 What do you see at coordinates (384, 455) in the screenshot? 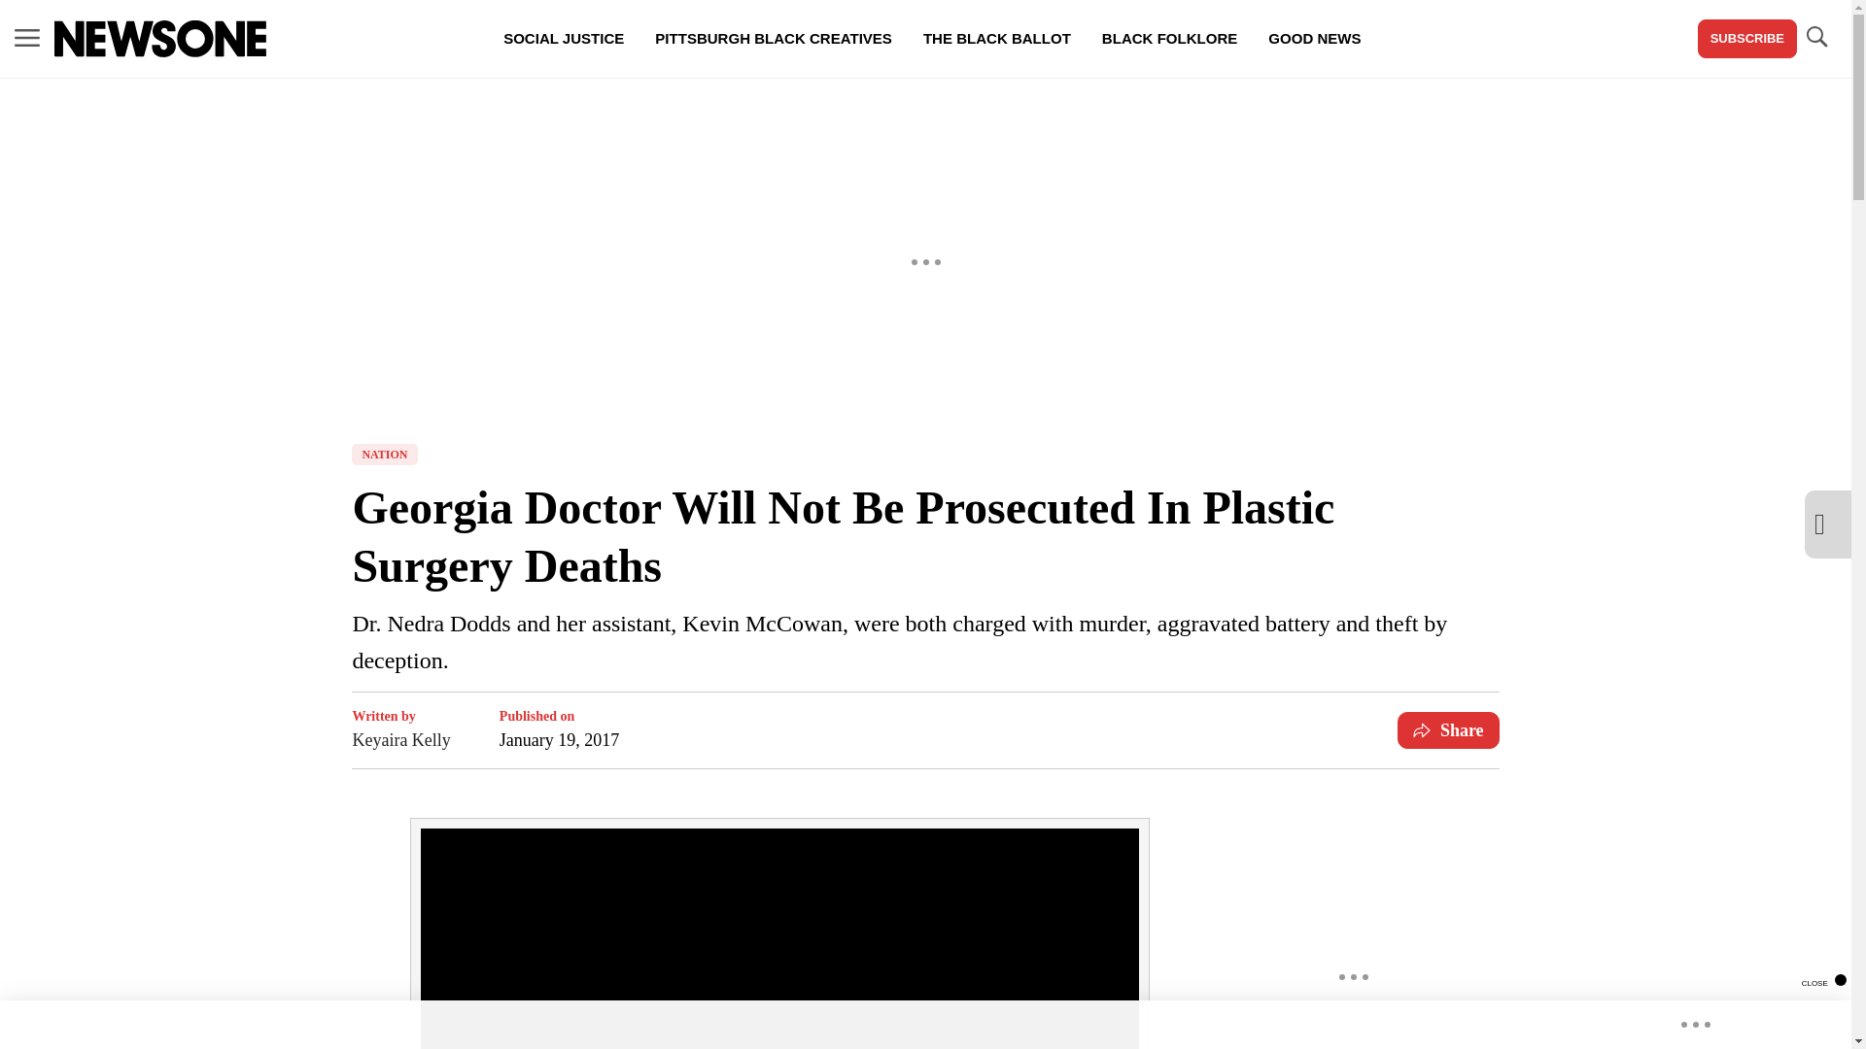
I see `NATION` at bounding box center [384, 455].